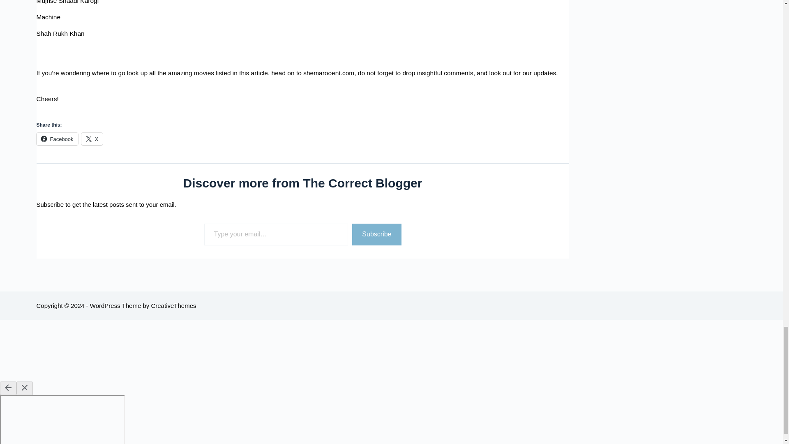 This screenshot has height=444, width=789. What do you see at coordinates (57, 139) in the screenshot?
I see `Facebook` at bounding box center [57, 139].